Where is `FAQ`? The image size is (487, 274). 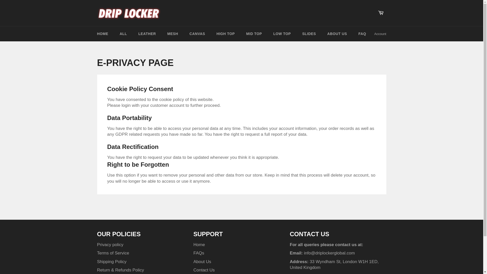 FAQ is located at coordinates (362, 34).